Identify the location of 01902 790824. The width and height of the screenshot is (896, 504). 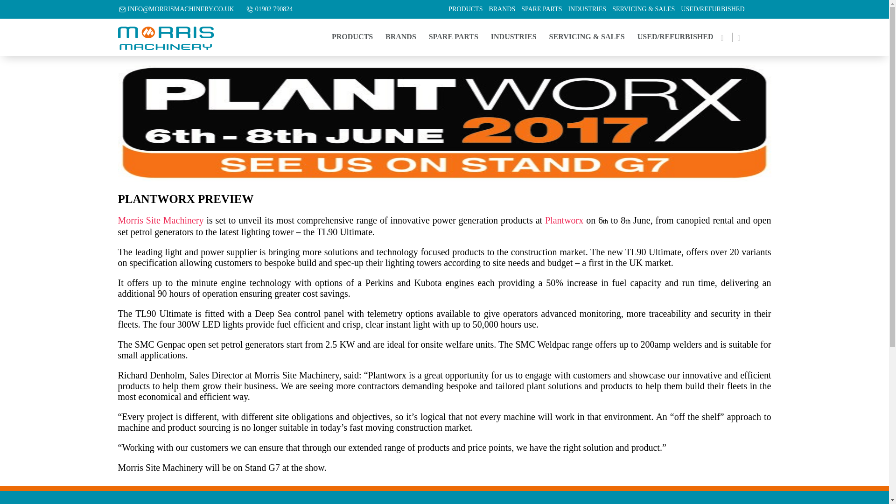
(274, 9).